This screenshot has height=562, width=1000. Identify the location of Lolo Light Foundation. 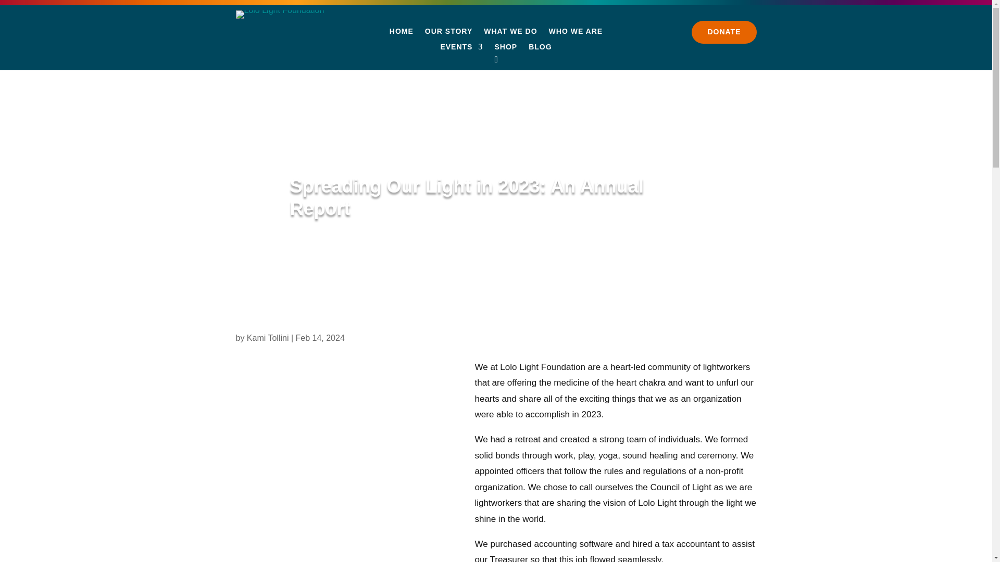
(279, 15).